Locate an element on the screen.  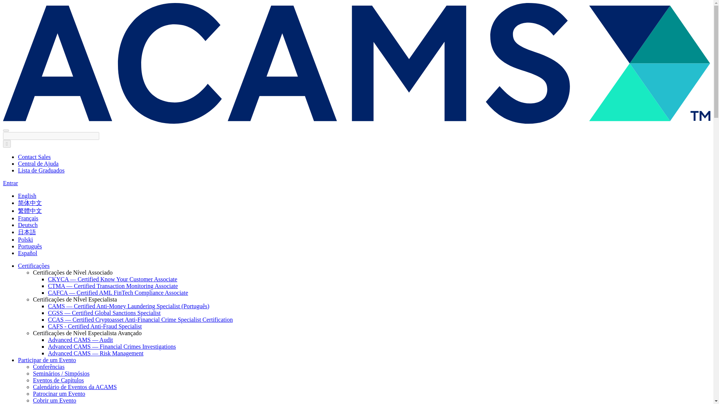
CAFS - Certified Anti-Fraud Specialist is located at coordinates (95, 326).